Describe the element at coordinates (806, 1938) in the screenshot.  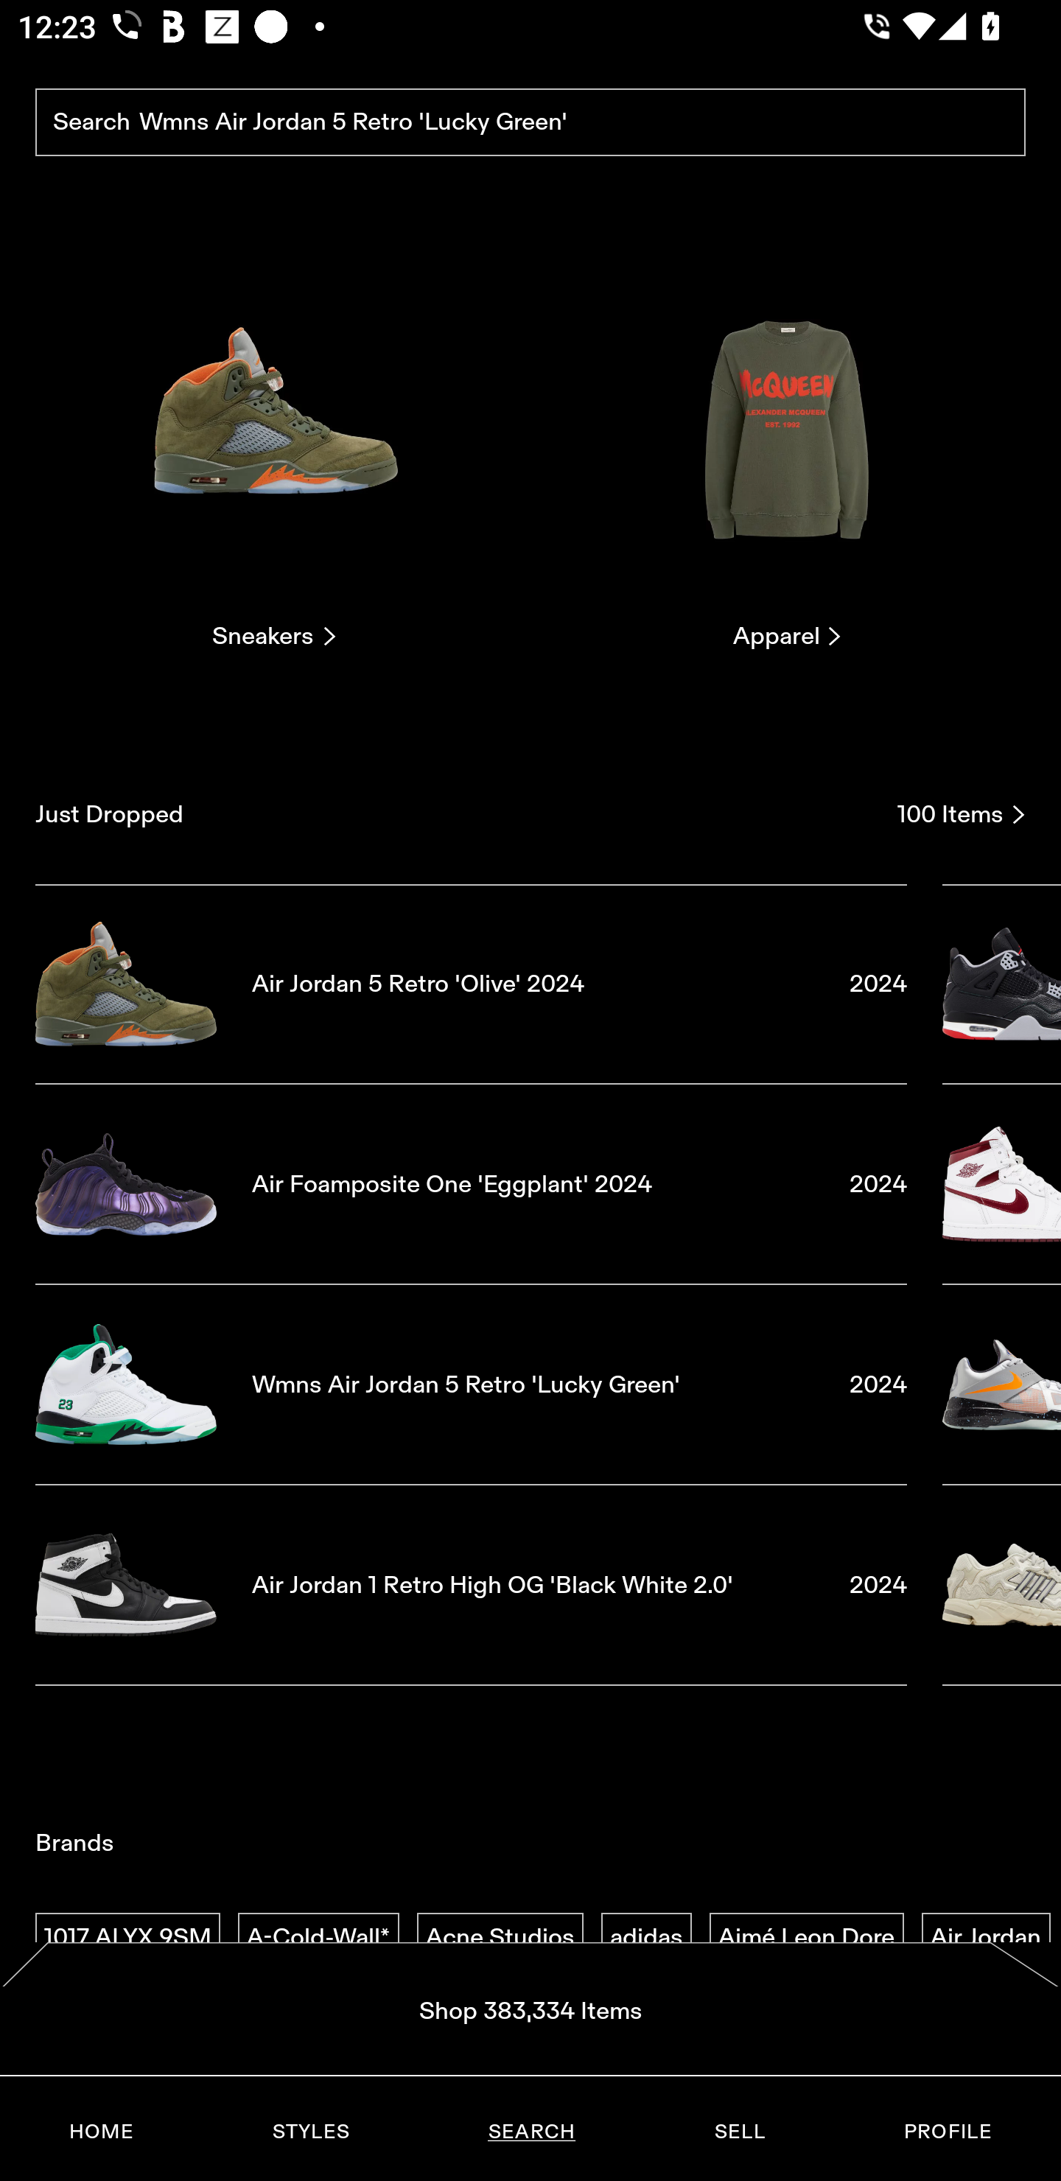
I see `Aimé Leon Dore` at that location.